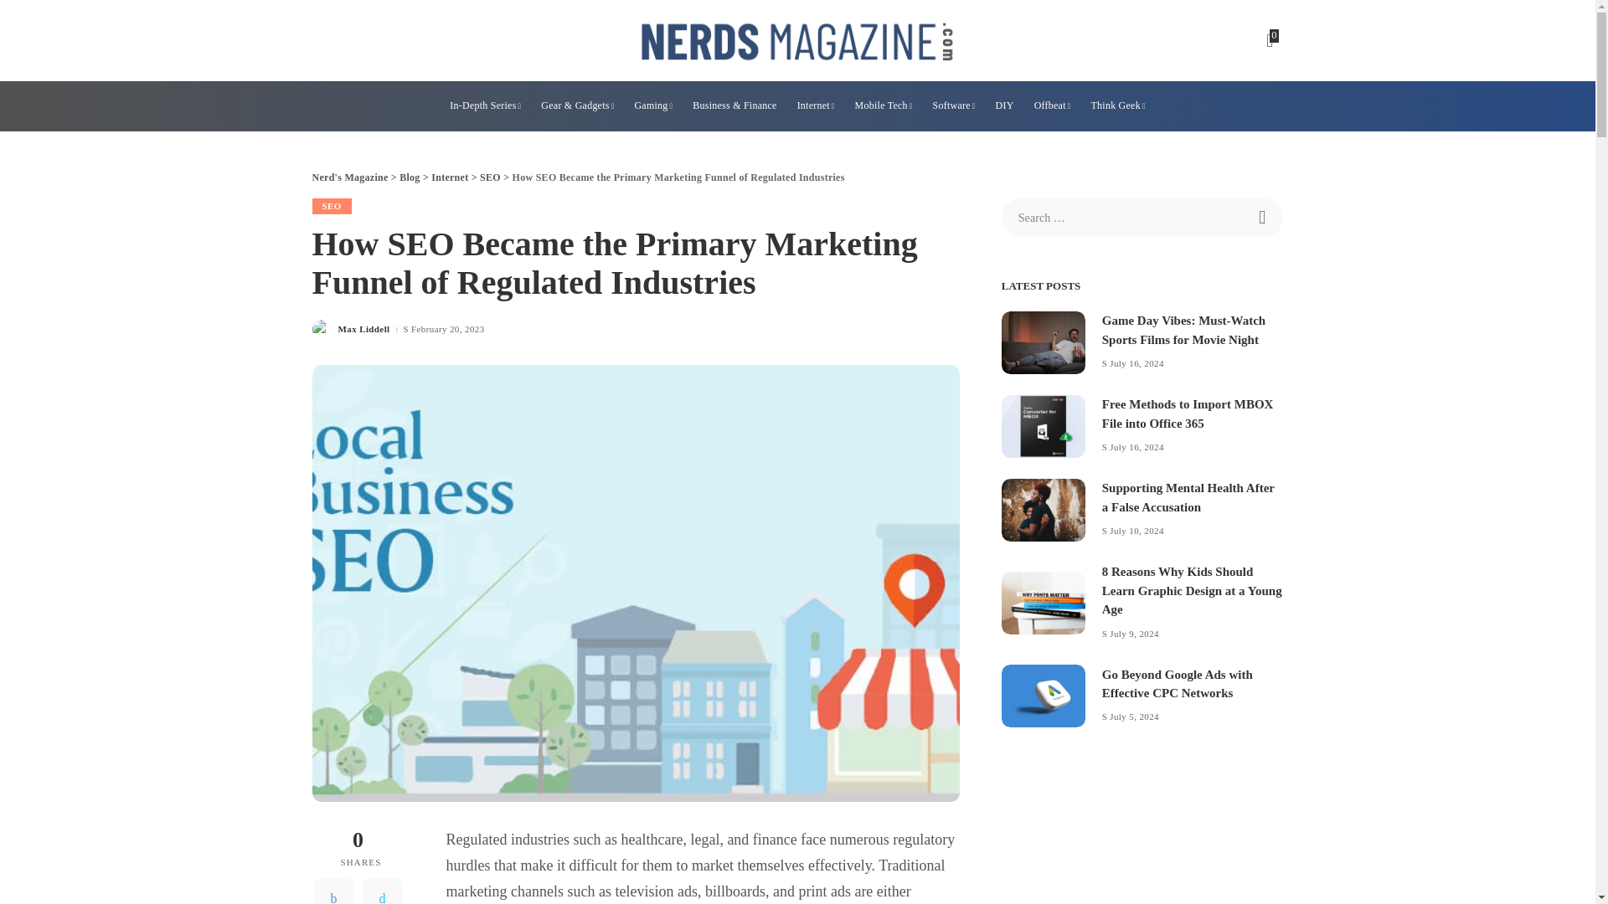 Image resolution: width=1608 pixels, height=904 pixels. I want to click on Go to the Internet Category archives., so click(449, 177).